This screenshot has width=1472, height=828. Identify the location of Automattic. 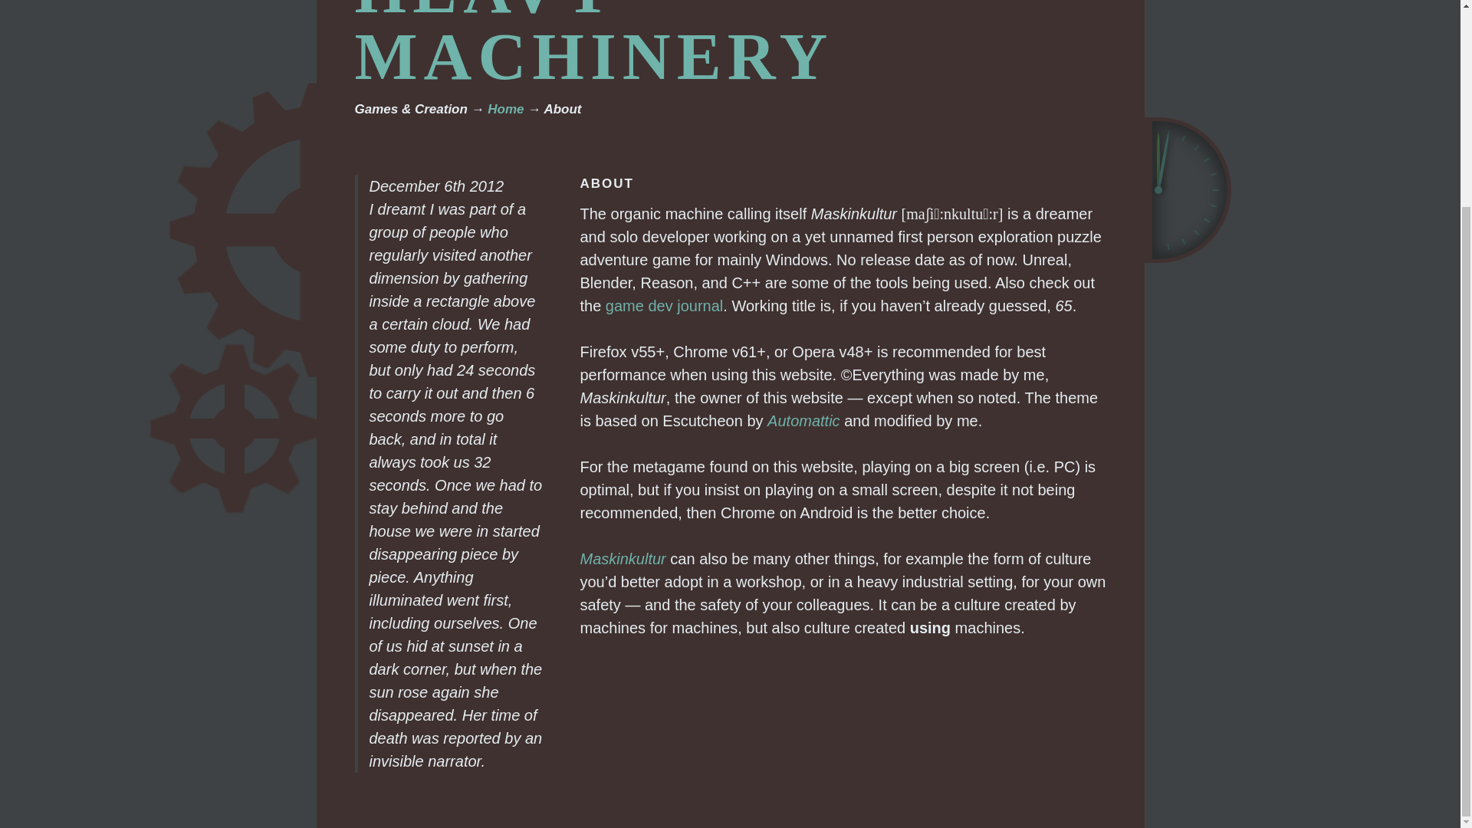
(803, 420).